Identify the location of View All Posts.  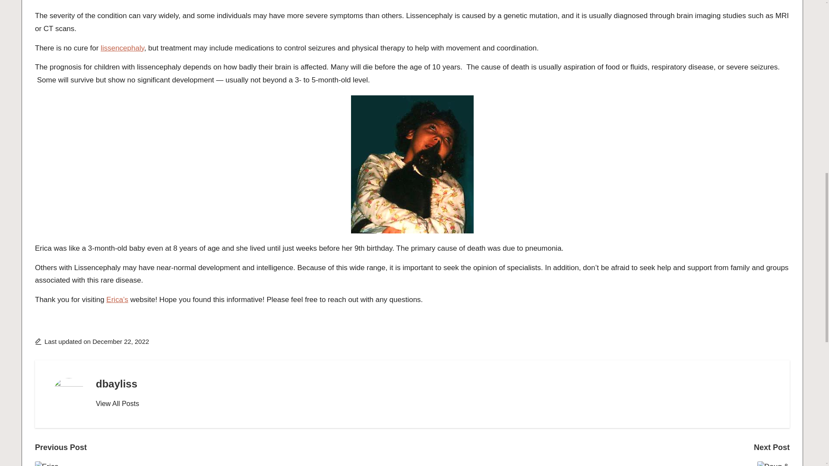
(117, 404).